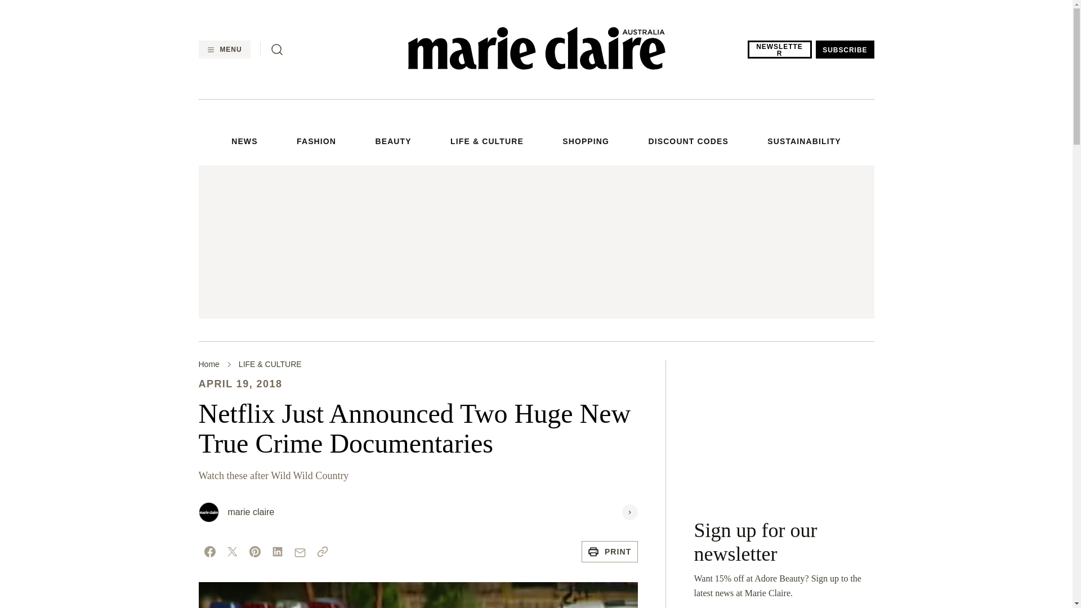  What do you see at coordinates (804, 142) in the screenshot?
I see `SUSTAINABILITY` at bounding box center [804, 142].